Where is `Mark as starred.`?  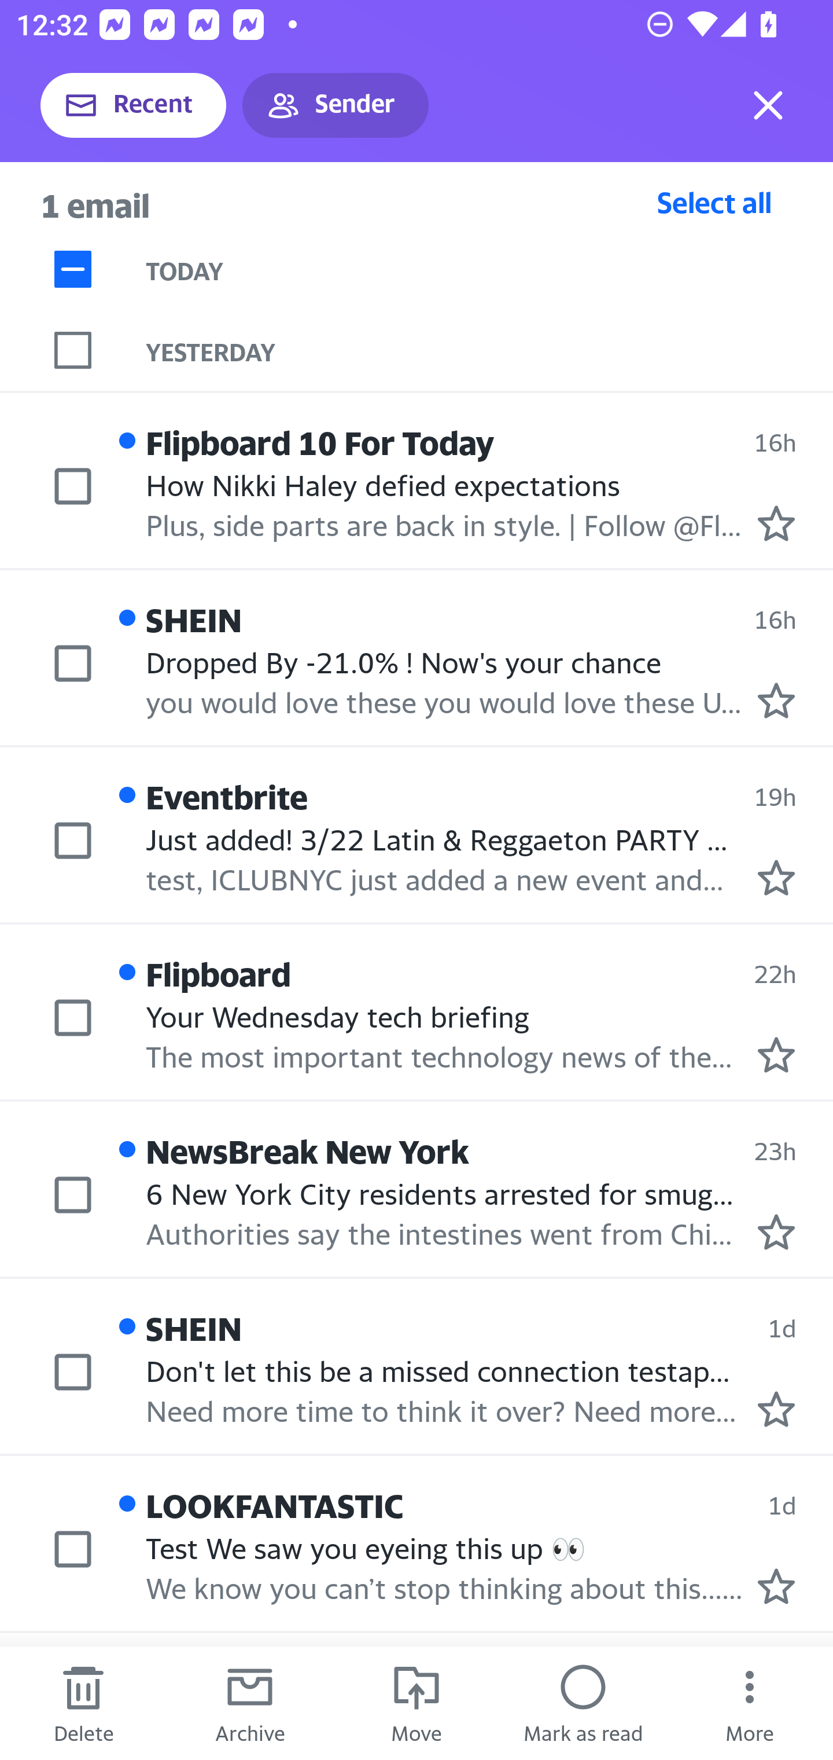
Mark as starred. is located at coordinates (776, 701).